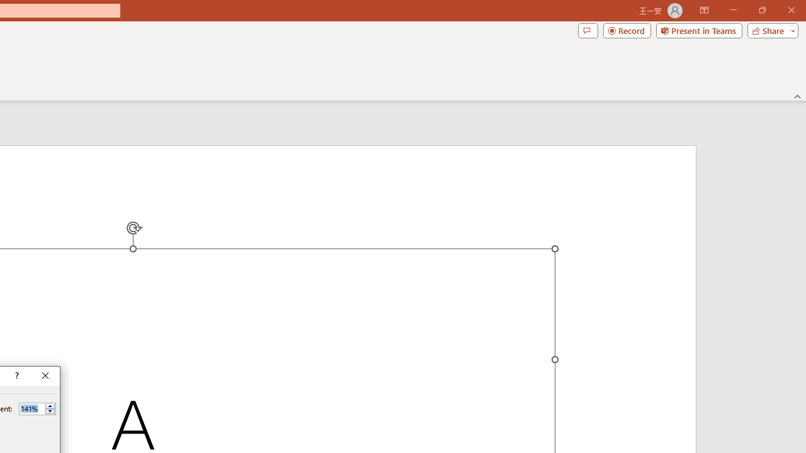 The height and width of the screenshot is (453, 806). Describe the element at coordinates (31, 408) in the screenshot. I see `Percent` at that location.